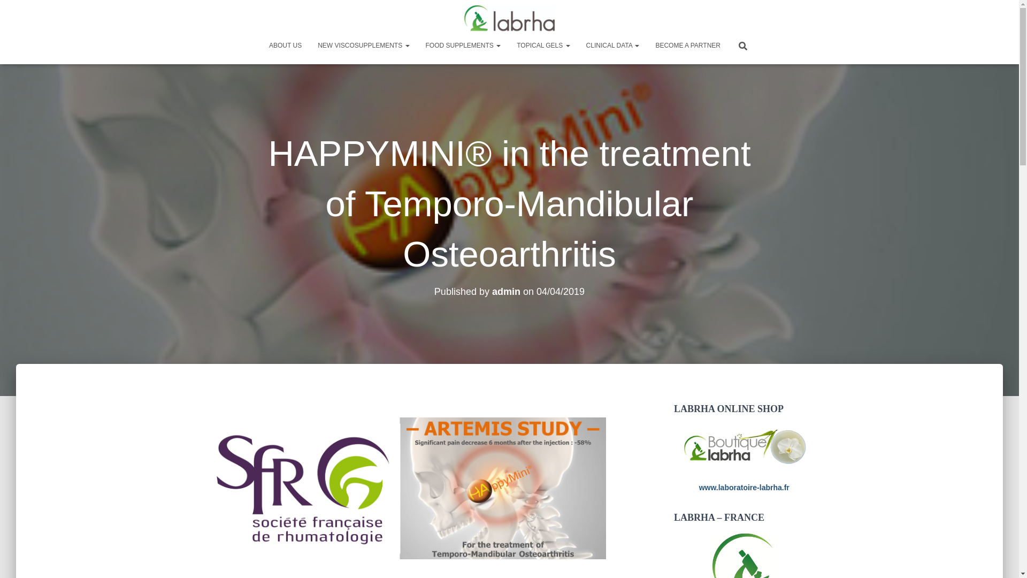 This screenshot has width=1027, height=578. What do you see at coordinates (542, 45) in the screenshot?
I see `TOPICAL GELS` at bounding box center [542, 45].